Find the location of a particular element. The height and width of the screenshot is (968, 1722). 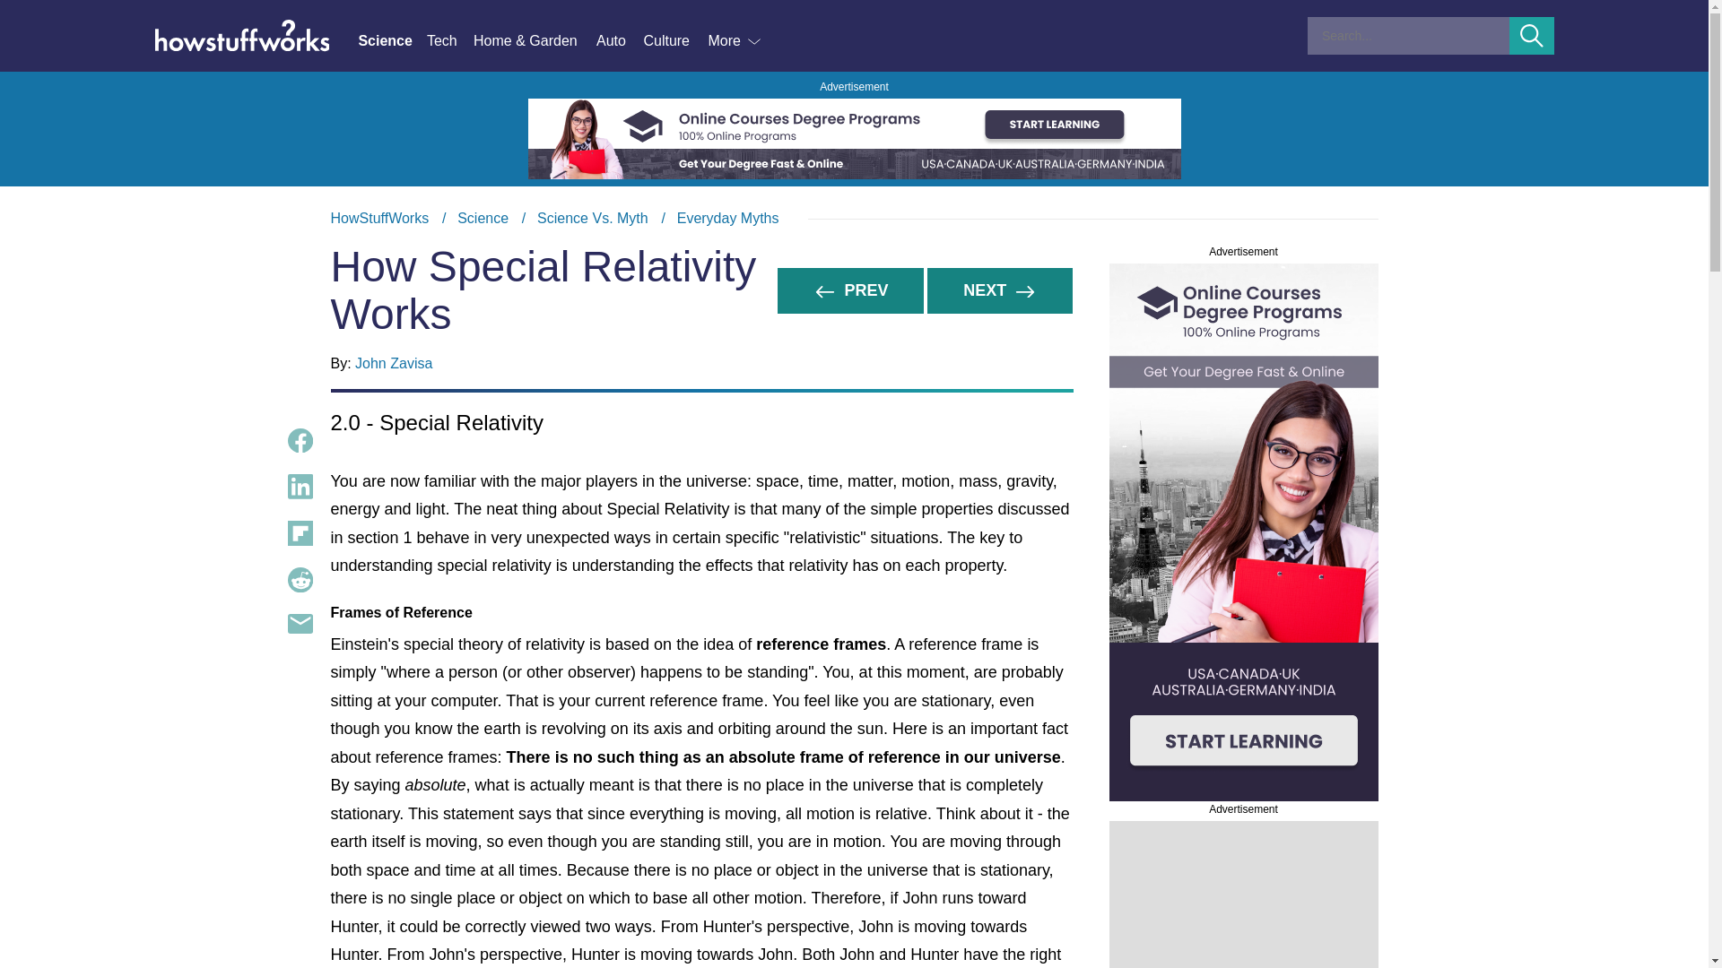

Culture is located at coordinates (300, 579).